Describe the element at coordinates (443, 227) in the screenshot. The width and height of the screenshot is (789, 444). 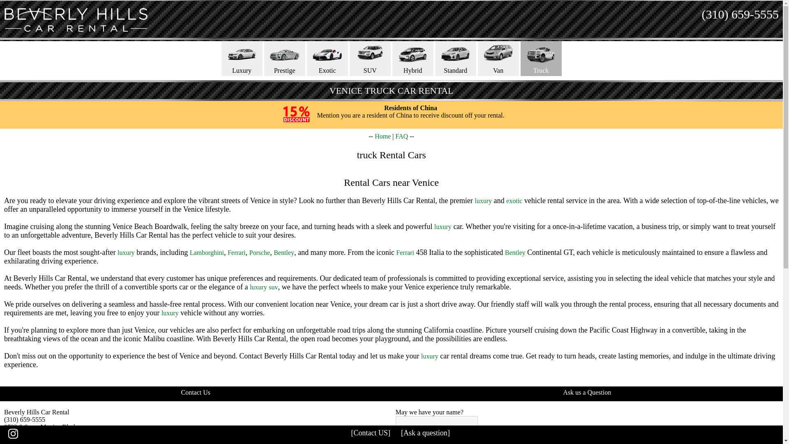
I see `luxury` at that location.